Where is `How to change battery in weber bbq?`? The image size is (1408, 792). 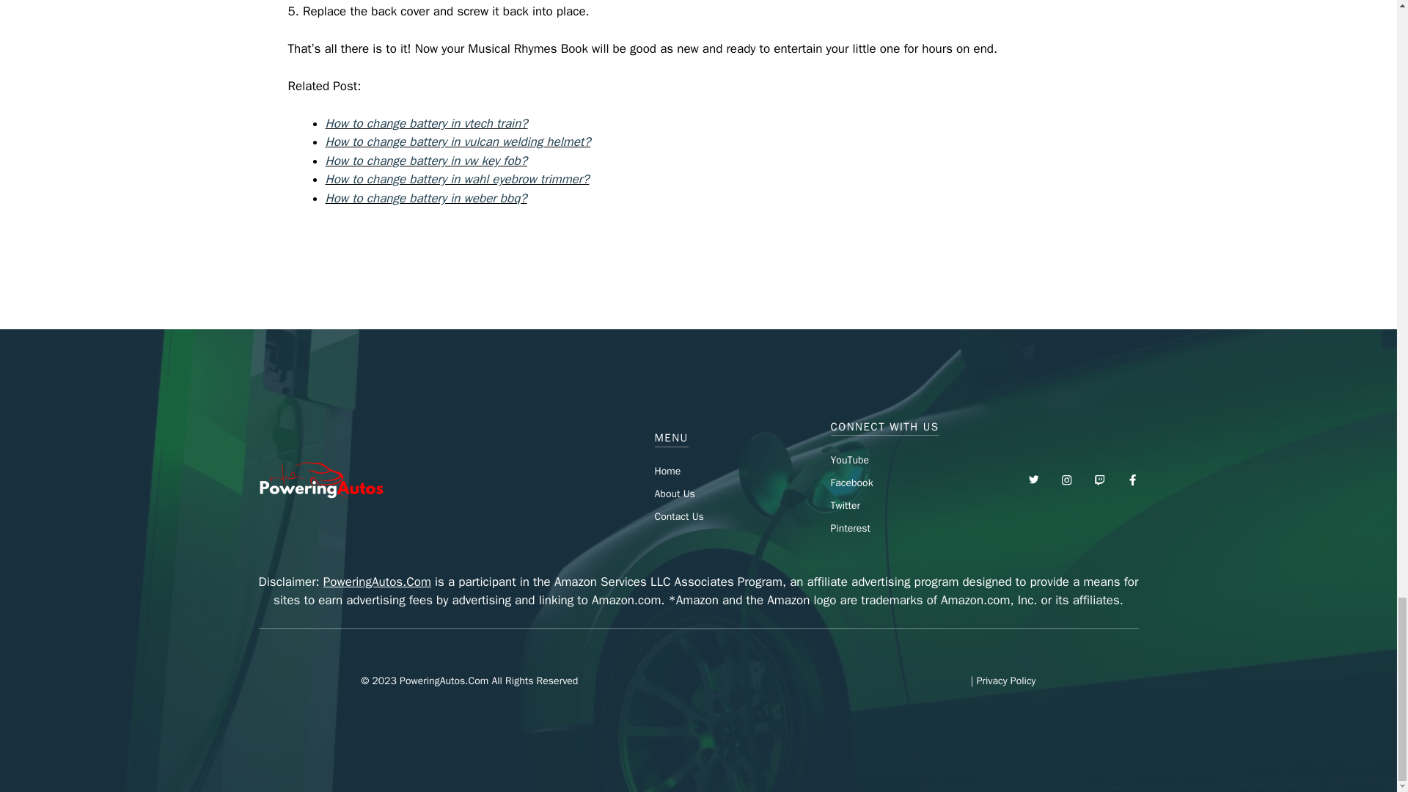 How to change battery in weber bbq? is located at coordinates (425, 198).